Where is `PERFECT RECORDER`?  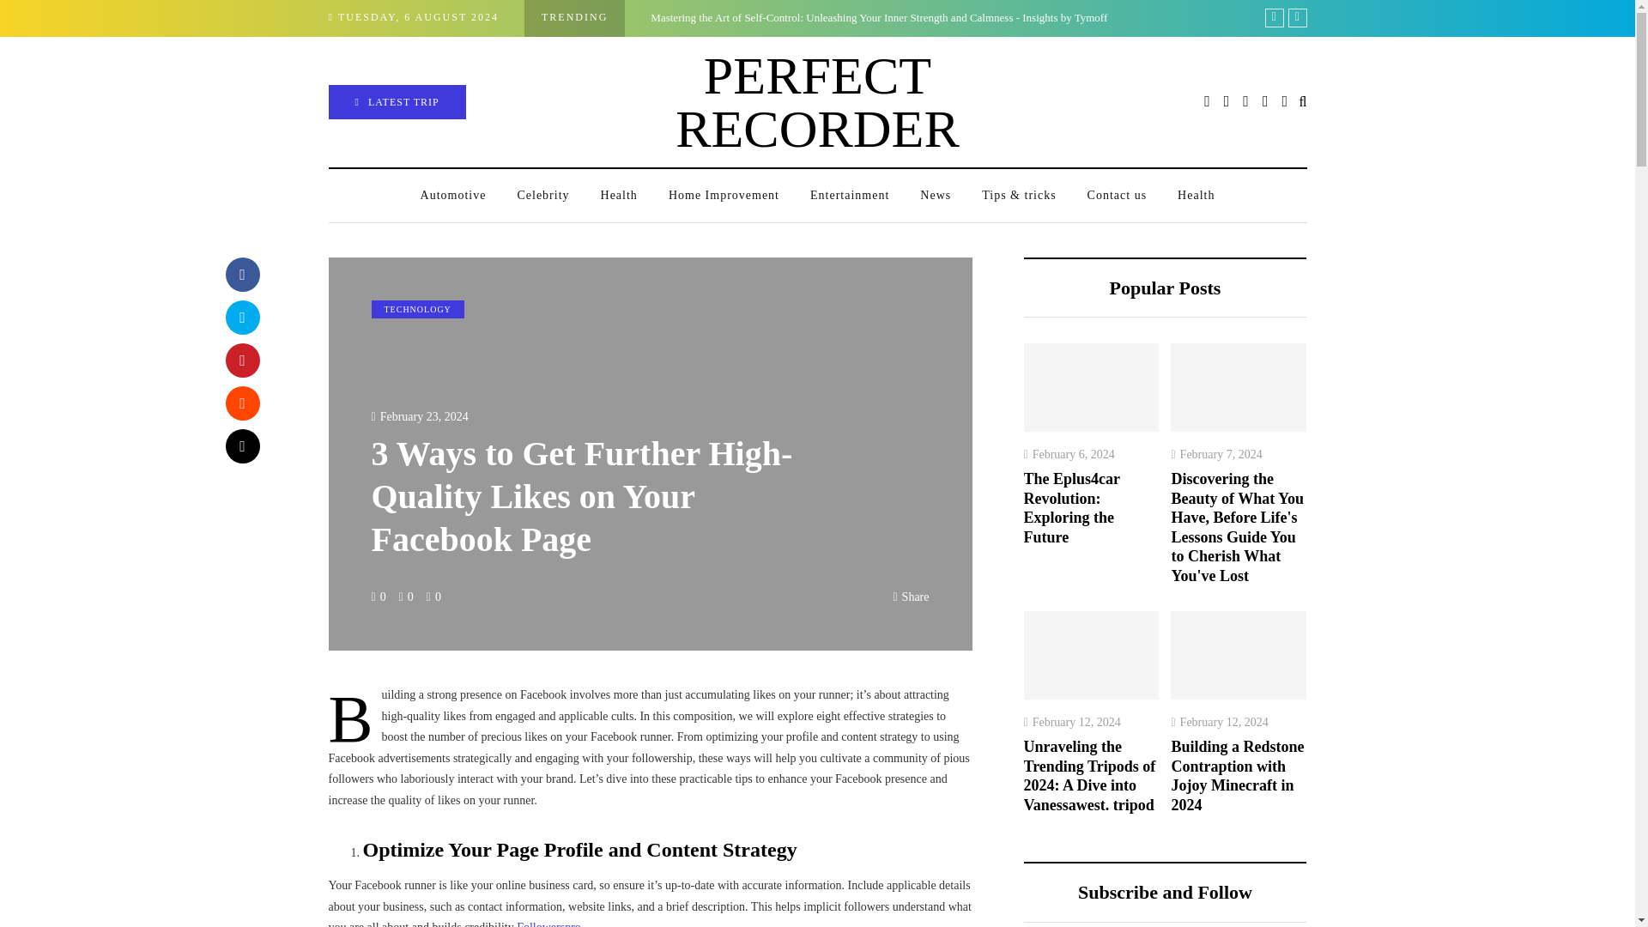 PERFECT RECORDER is located at coordinates (817, 101).